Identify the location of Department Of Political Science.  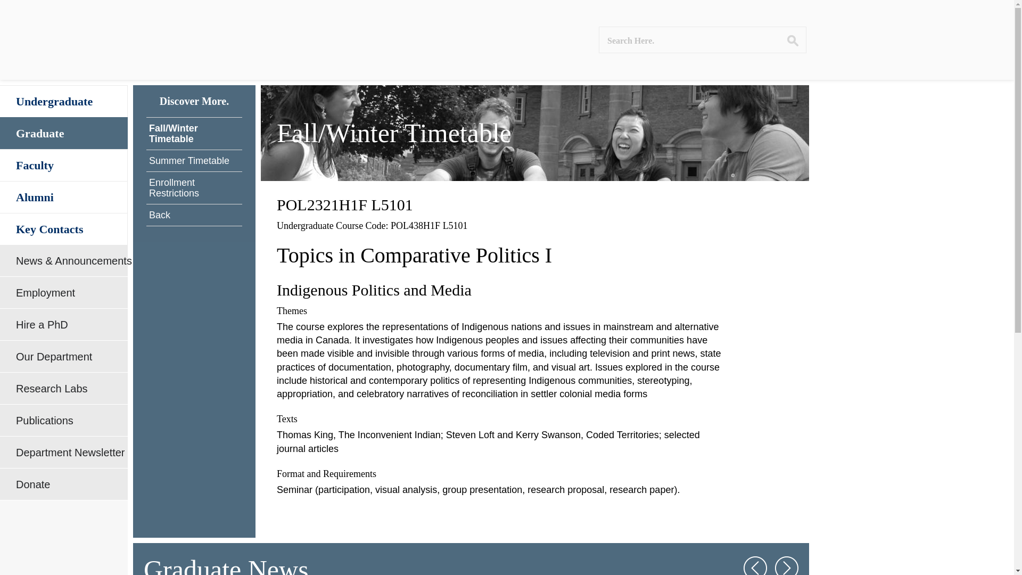
(131, 40).